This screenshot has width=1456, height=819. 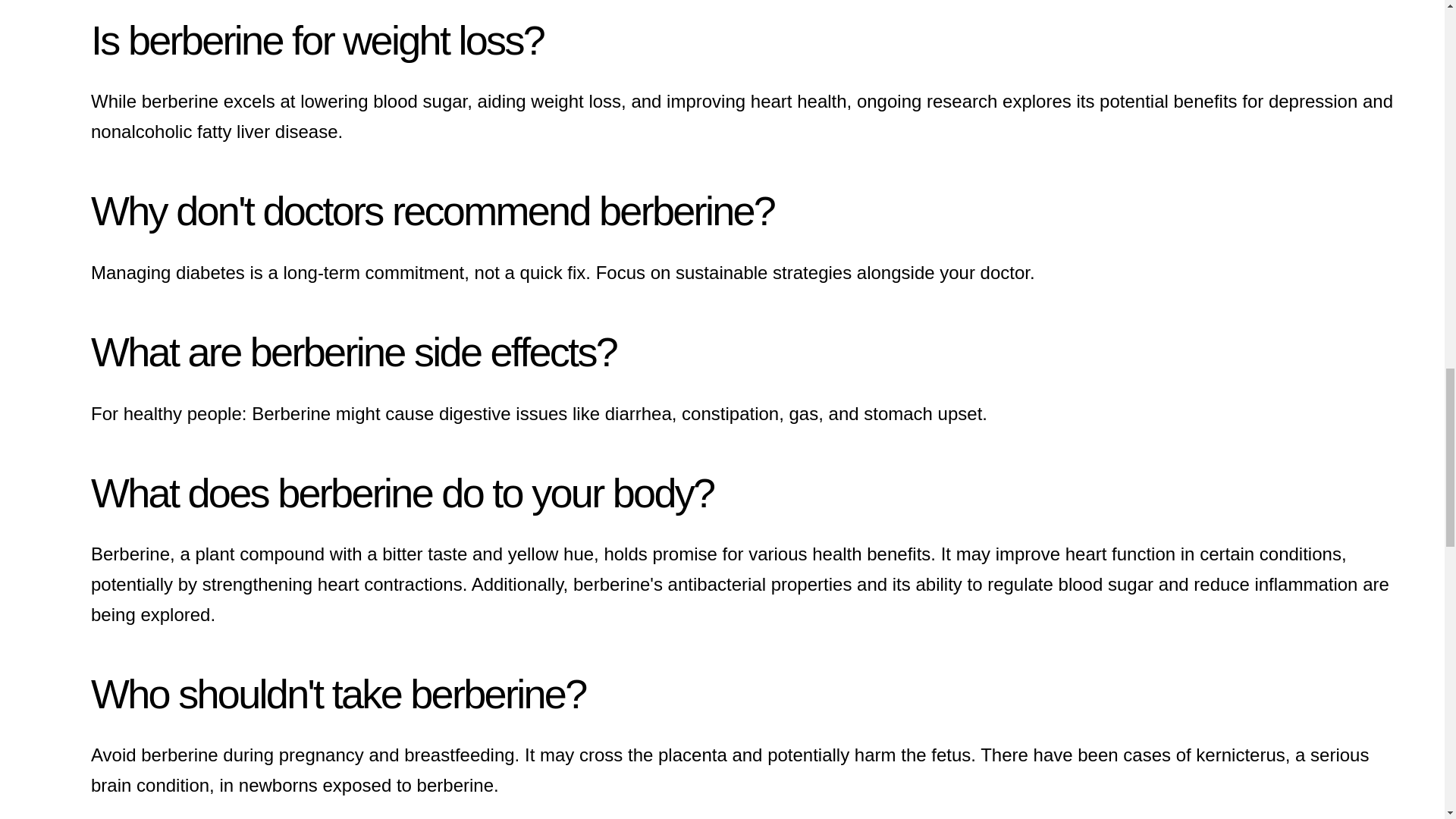 I want to click on Who shouldn't take berberine?, so click(x=337, y=693).